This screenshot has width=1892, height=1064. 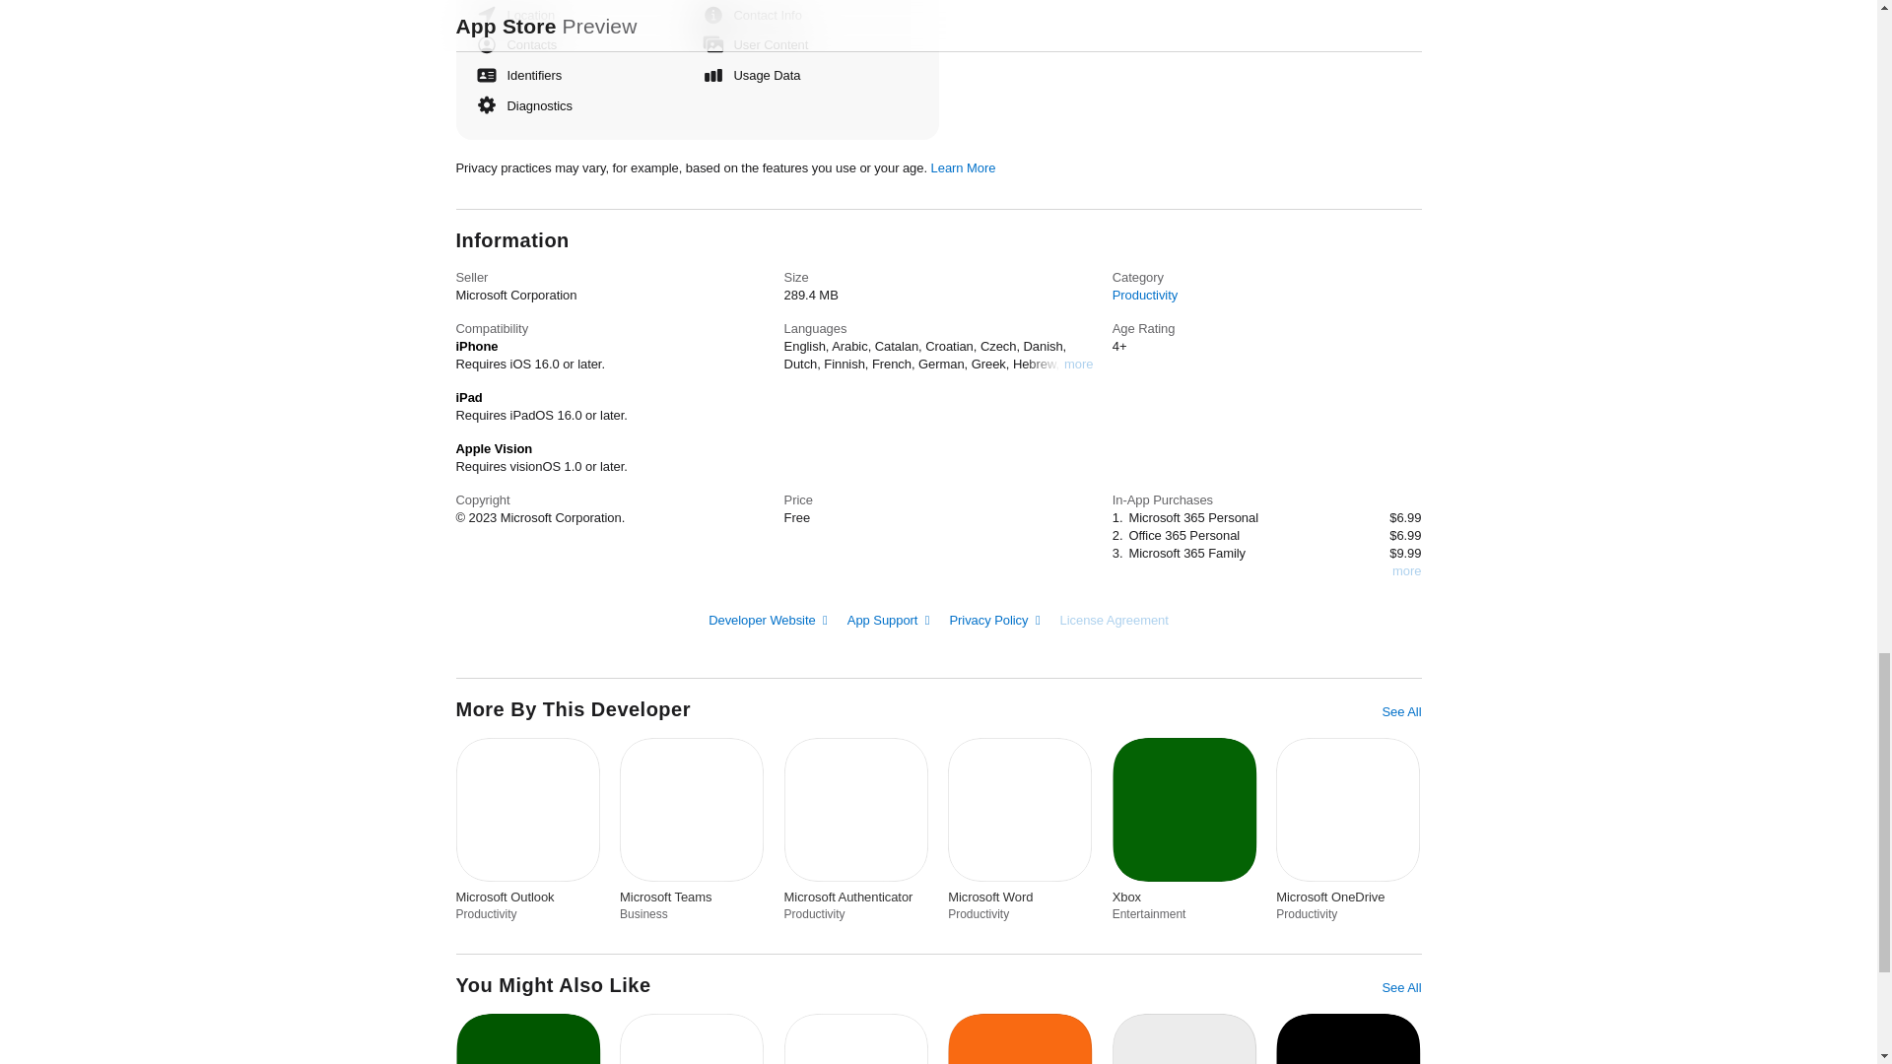 What do you see at coordinates (1406, 569) in the screenshot?
I see `more` at bounding box center [1406, 569].